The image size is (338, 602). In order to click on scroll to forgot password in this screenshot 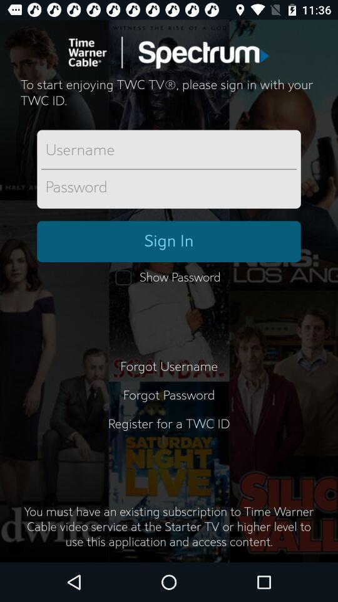, I will do `click(169, 395)`.